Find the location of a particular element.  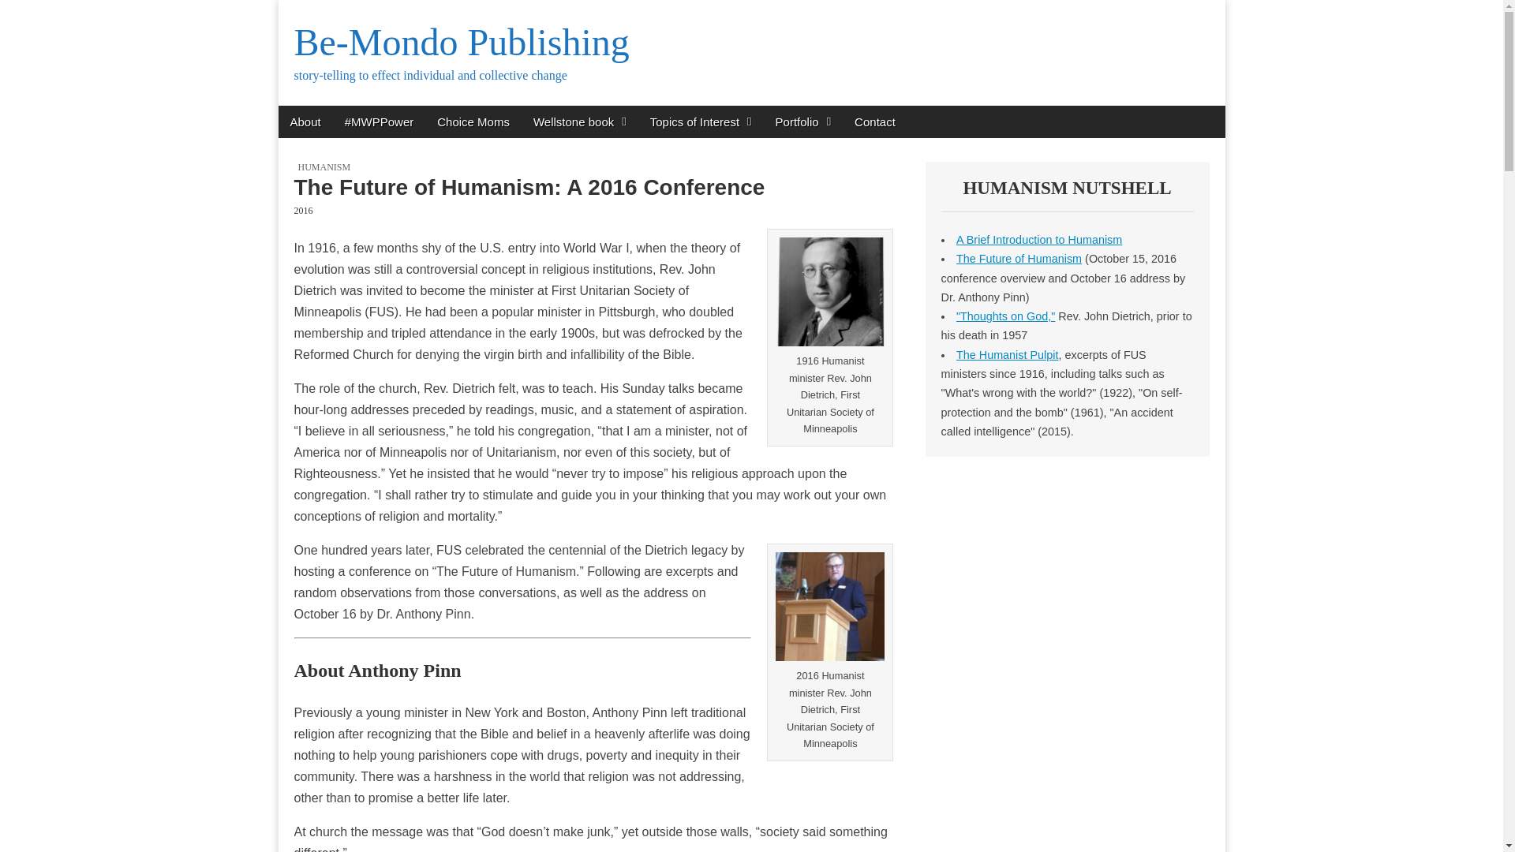

The Humanist Pulpit is located at coordinates (1007, 354).